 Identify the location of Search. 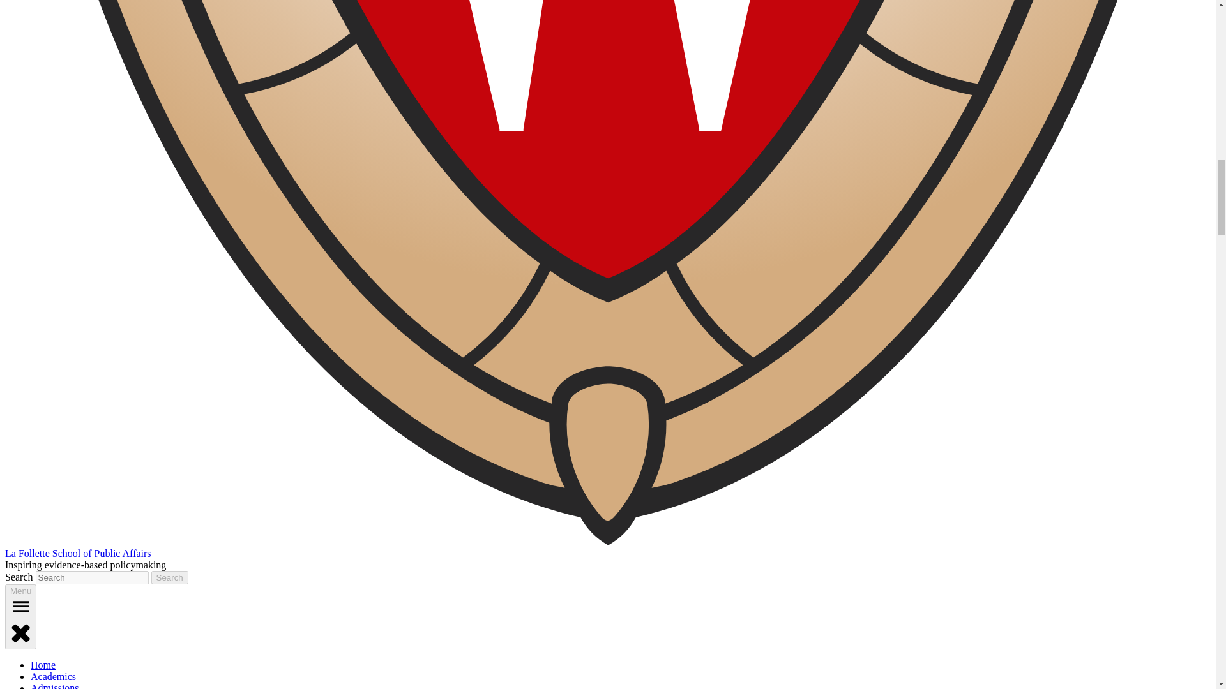
(170, 577).